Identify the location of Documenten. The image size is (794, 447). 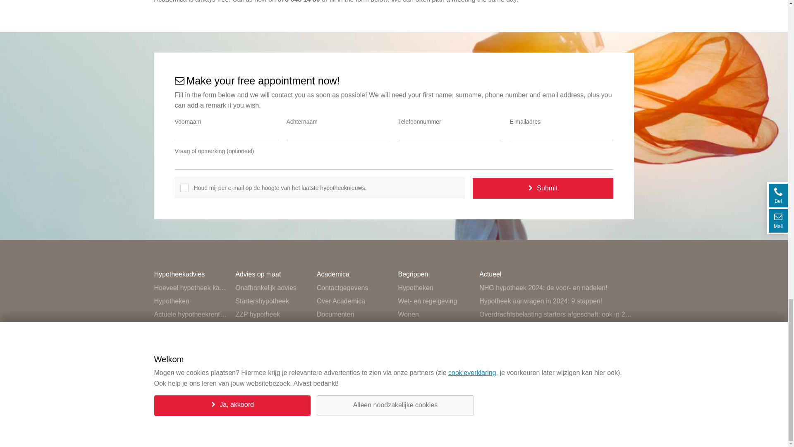
(353, 315).